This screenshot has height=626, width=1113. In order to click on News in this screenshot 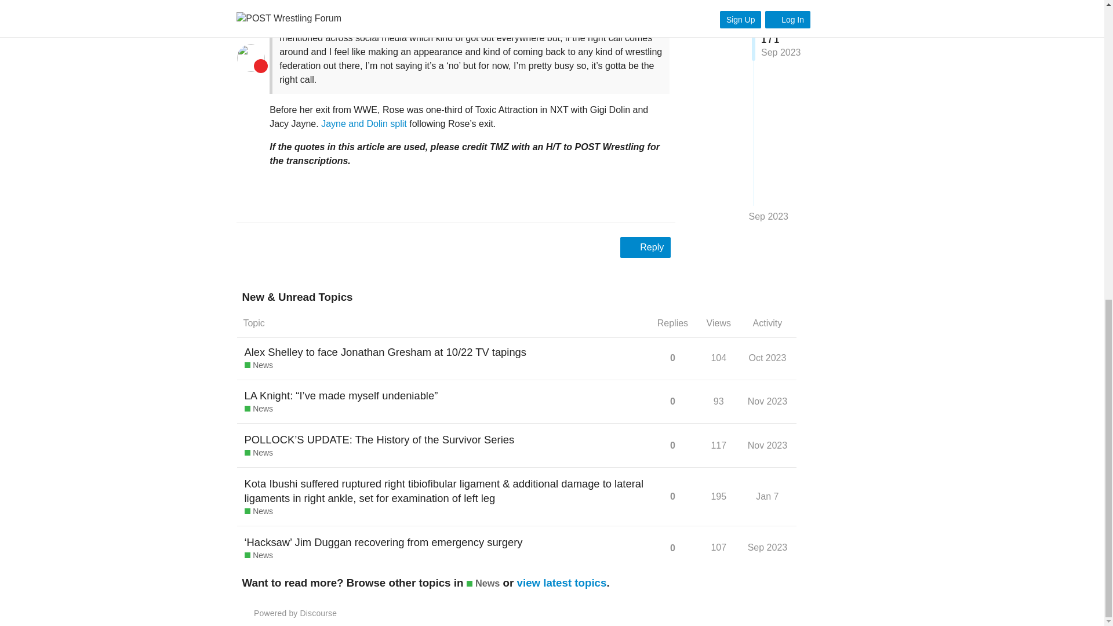, I will do `click(259, 366)`.